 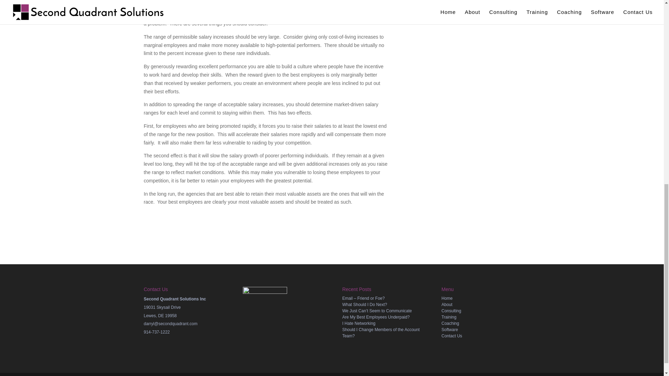 I want to click on I Hate Networking, so click(x=359, y=323).